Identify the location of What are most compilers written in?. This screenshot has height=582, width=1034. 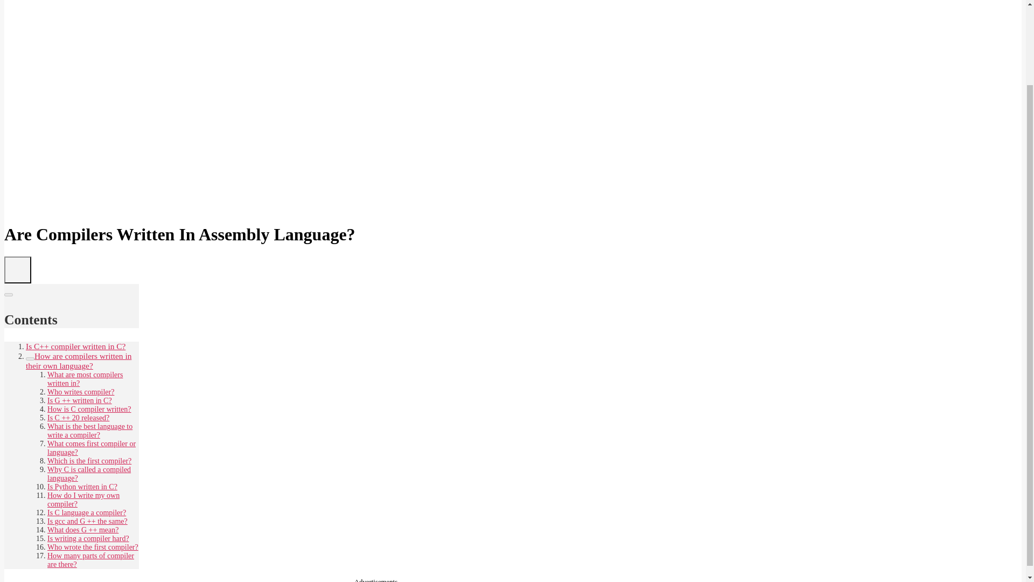
(85, 379).